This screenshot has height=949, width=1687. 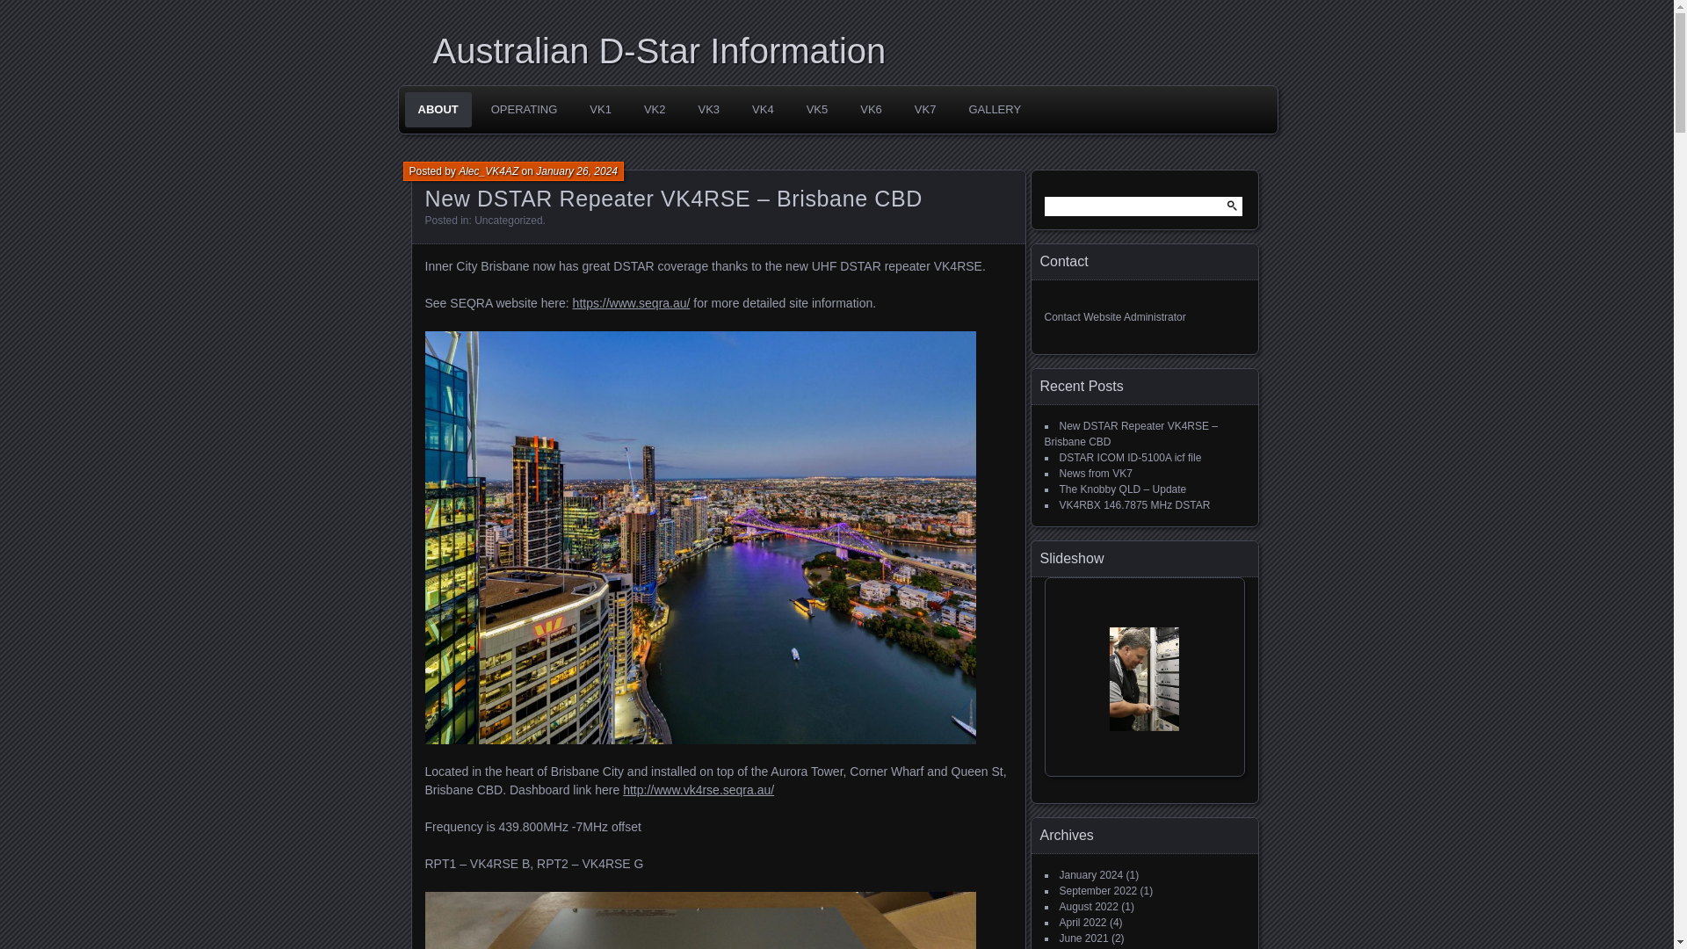 I want to click on VK4, so click(x=763, y=109).